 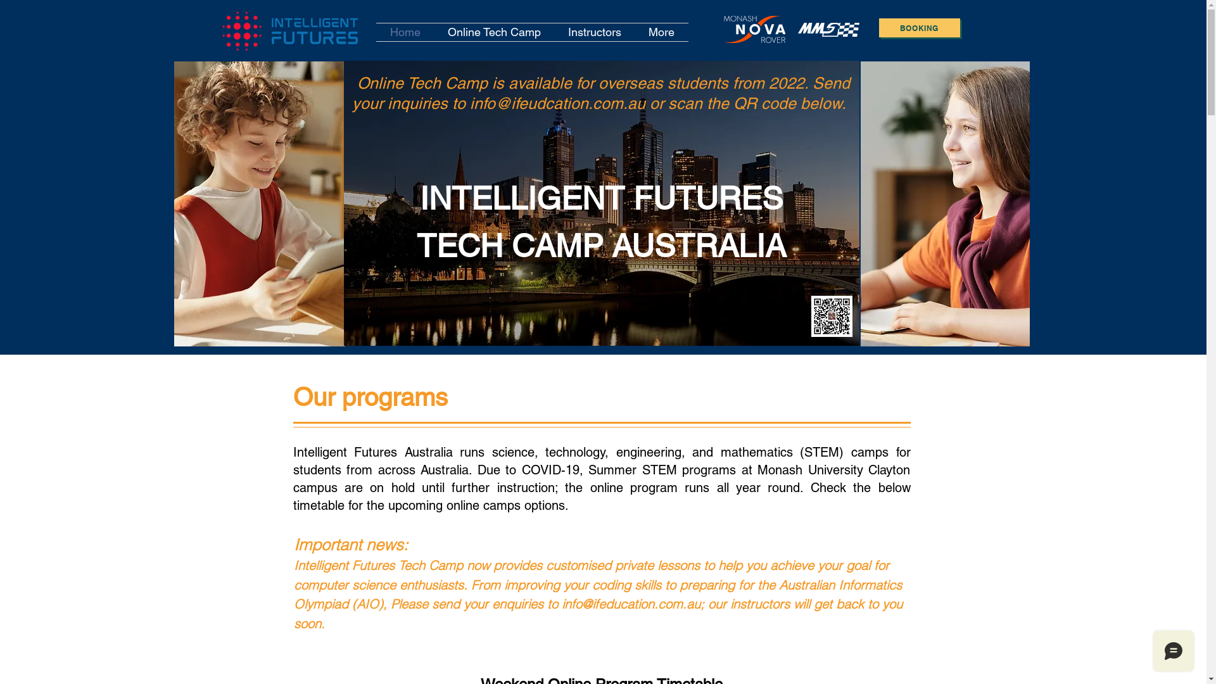 What do you see at coordinates (854, 607) in the screenshot?
I see `BOOKING` at bounding box center [854, 607].